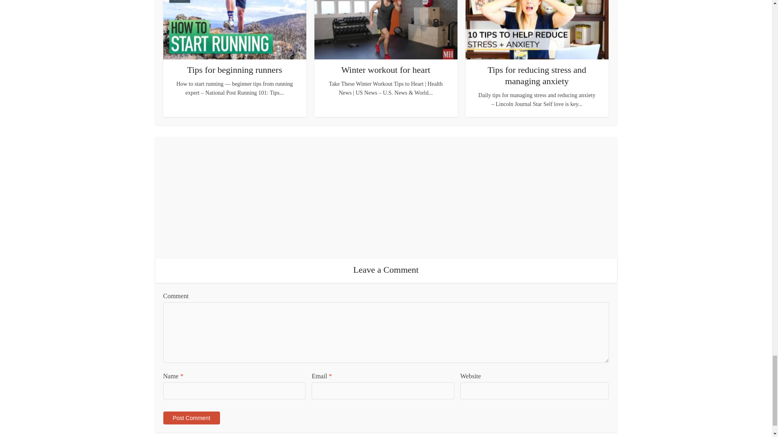 The width and height of the screenshot is (778, 437). I want to click on Tips for reducing stress and managing anxiety, so click(537, 75).